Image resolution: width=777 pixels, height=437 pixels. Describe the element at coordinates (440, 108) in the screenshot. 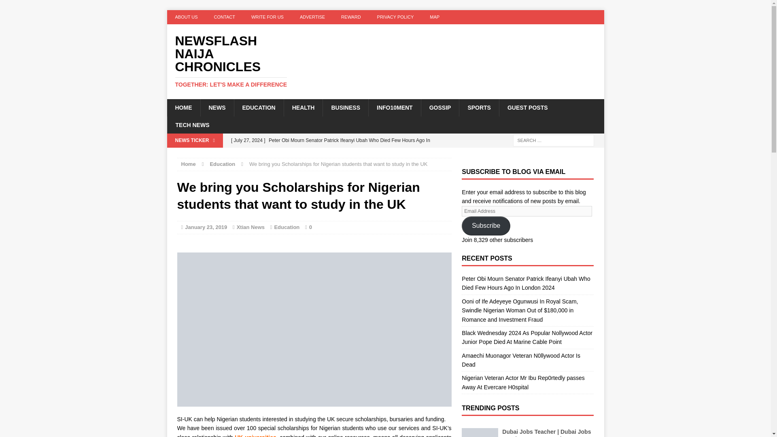

I see `GOSSIP` at that location.